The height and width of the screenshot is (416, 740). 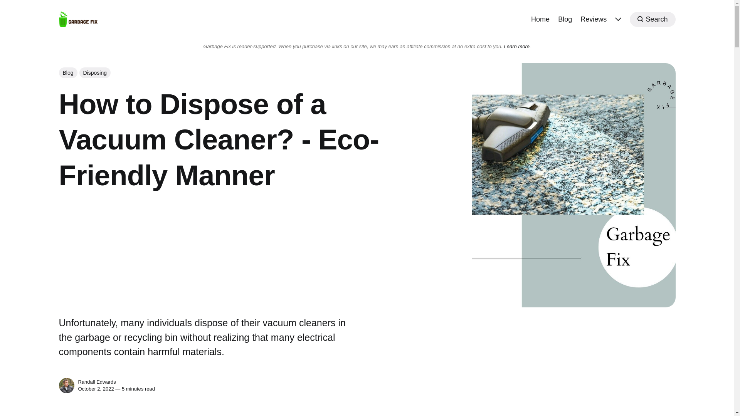 What do you see at coordinates (67, 72) in the screenshot?
I see `Blog` at bounding box center [67, 72].